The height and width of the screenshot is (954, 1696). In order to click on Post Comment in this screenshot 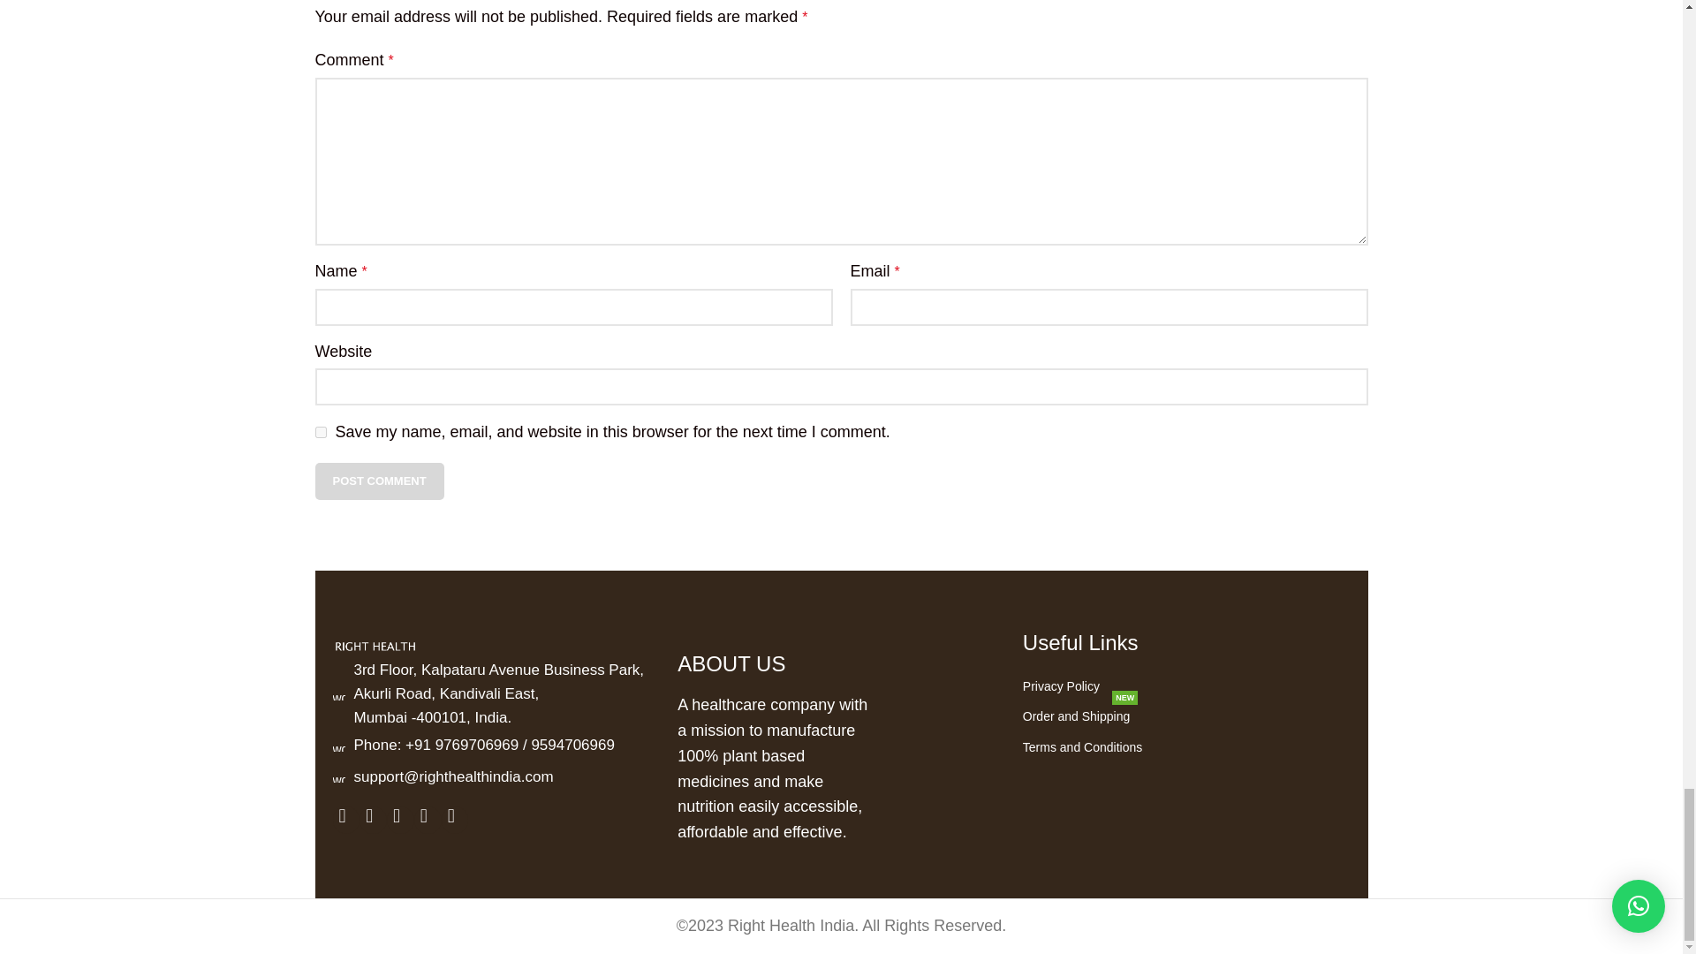, I will do `click(378, 481)`.